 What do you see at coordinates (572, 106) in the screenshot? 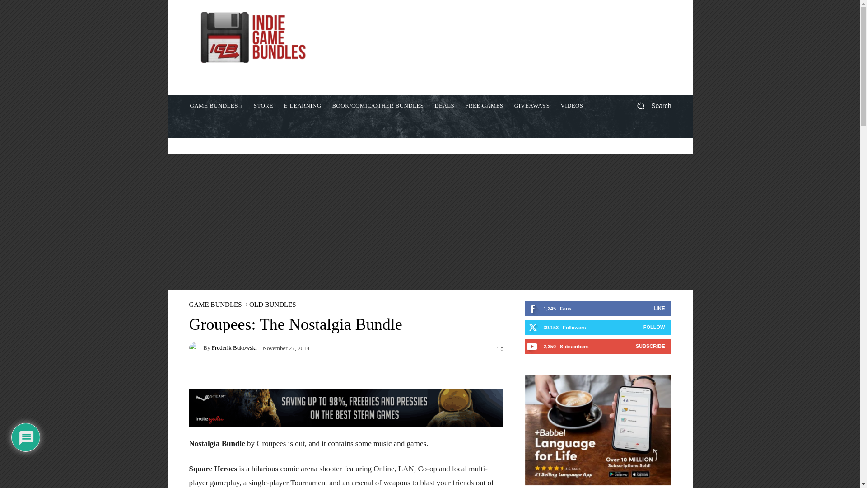
I see `VIDEOS` at bounding box center [572, 106].